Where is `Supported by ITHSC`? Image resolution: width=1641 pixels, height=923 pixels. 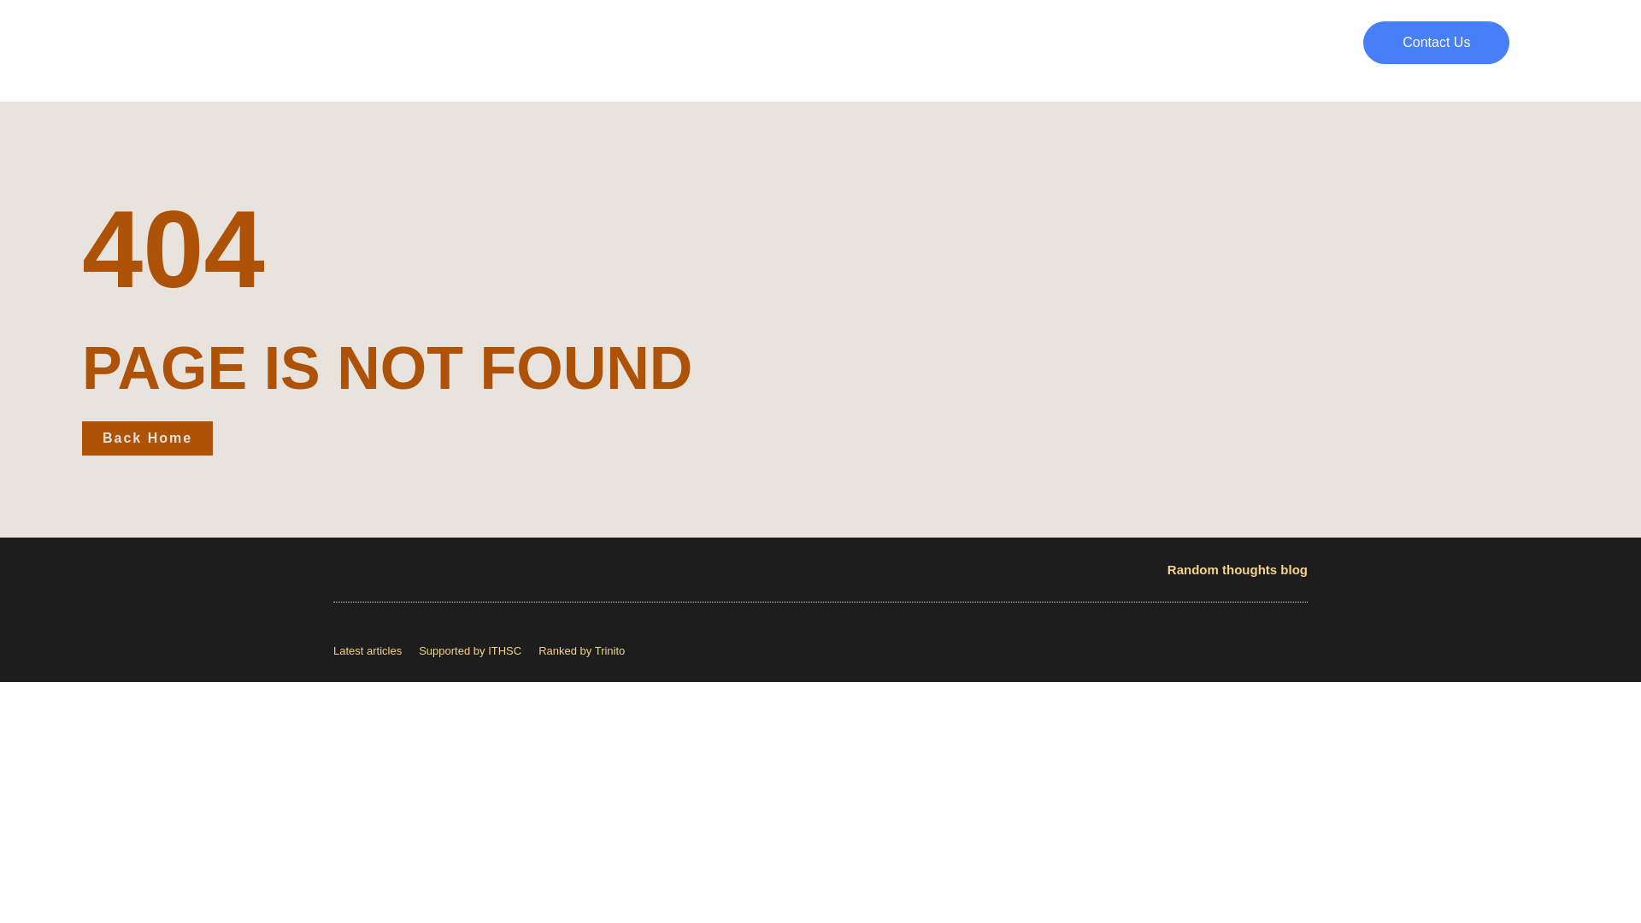
Supported by ITHSC is located at coordinates (470, 650).